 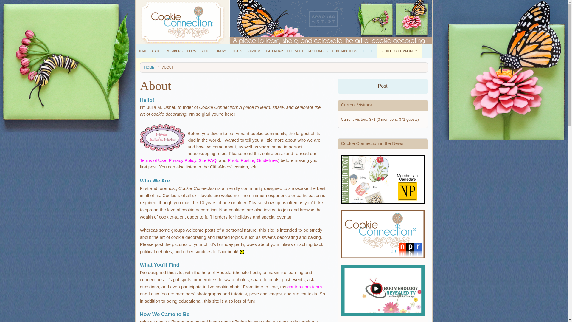 I want to click on View All, so click(x=191, y=64).